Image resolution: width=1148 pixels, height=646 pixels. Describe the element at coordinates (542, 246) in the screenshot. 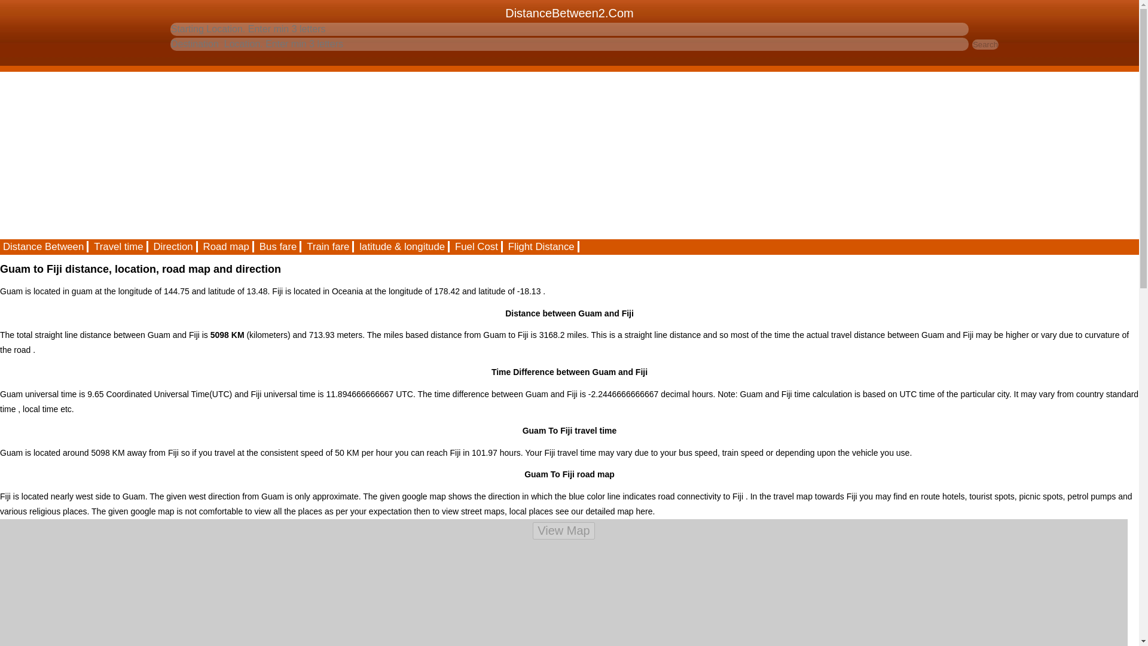

I see `Flight Distance` at that location.